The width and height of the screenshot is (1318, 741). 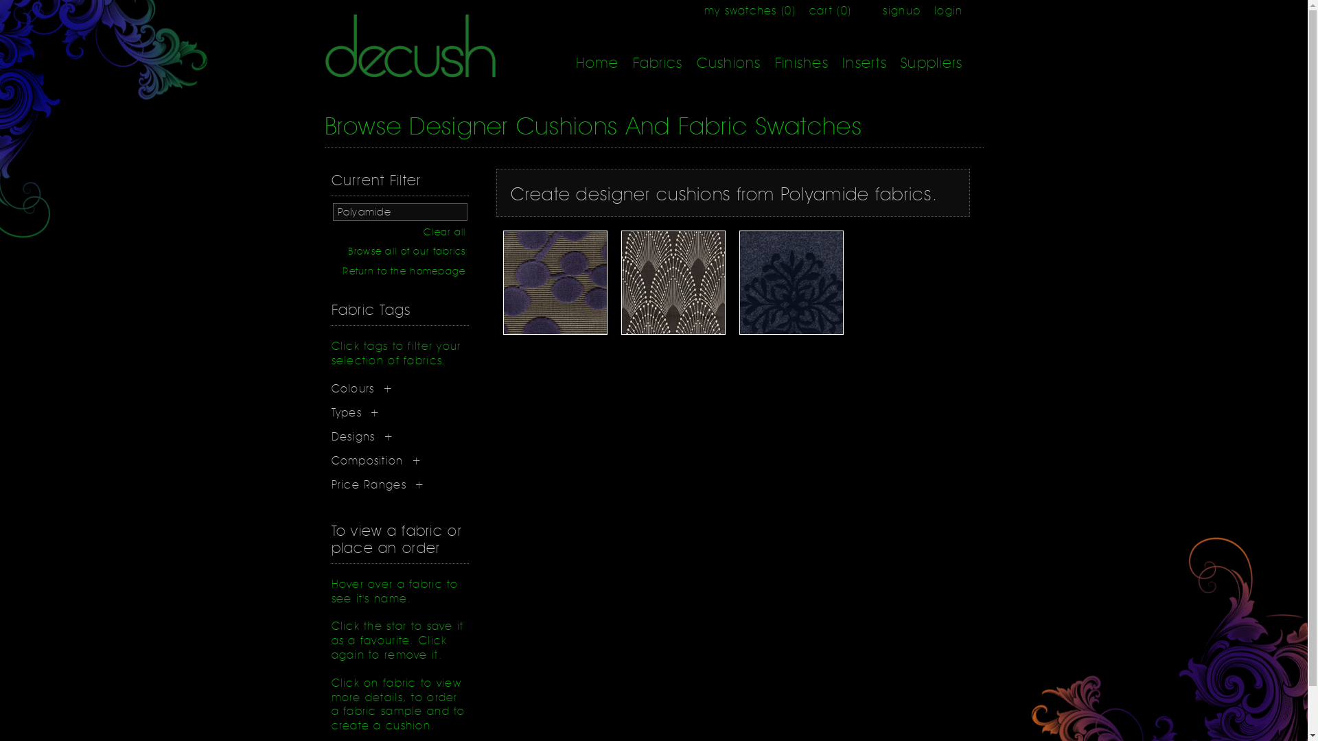 I want to click on Finishes, so click(x=802, y=63).